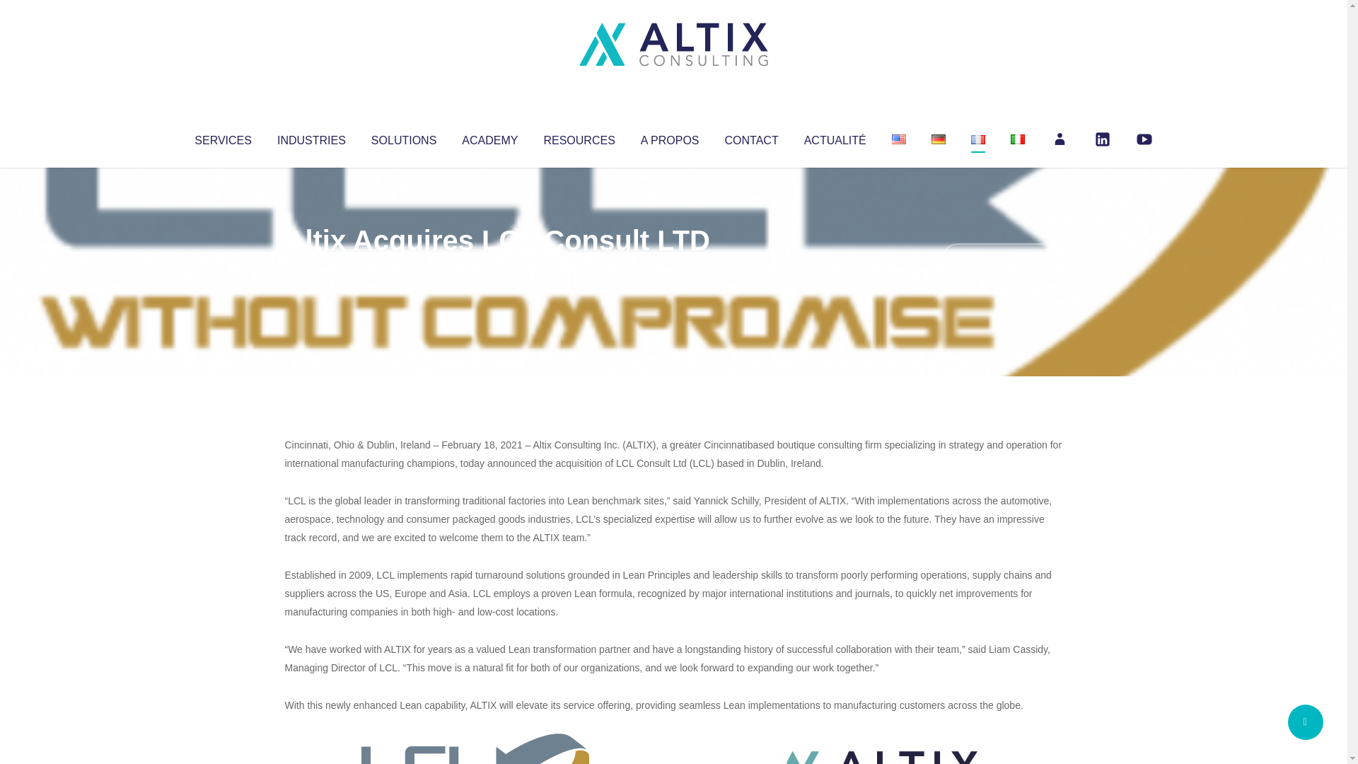 Image resolution: width=1358 pixels, height=764 pixels. I want to click on INDUSTRIES, so click(311, 137).